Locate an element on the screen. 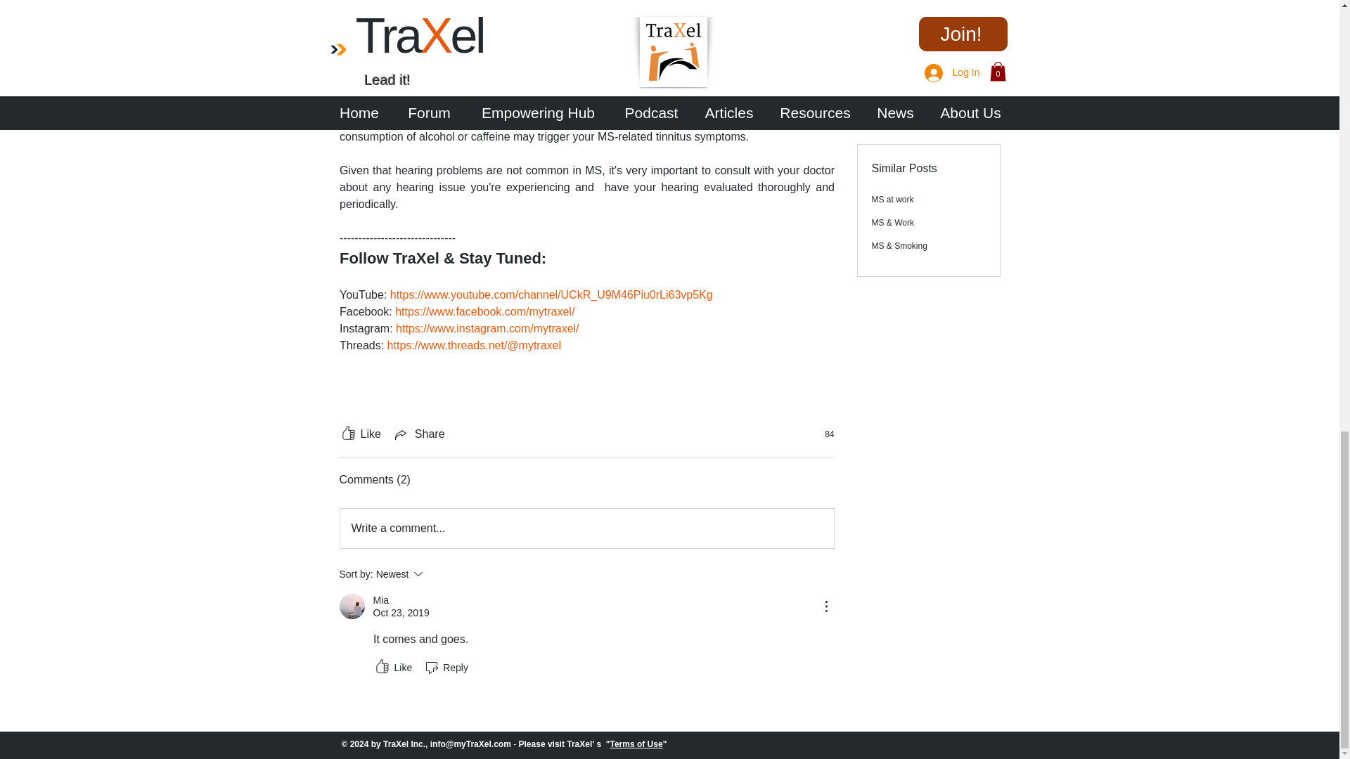 Image resolution: width=1350 pixels, height=759 pixels. heat is located at coordinates (619, 119).